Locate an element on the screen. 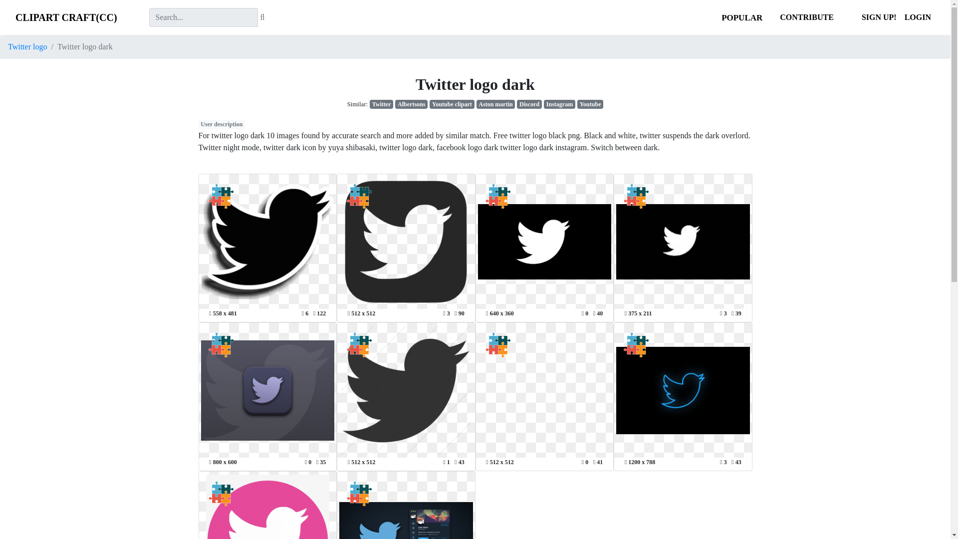 This screenshot has width=958, height=539. SIGN UP! is located at coordinates (879, 17).